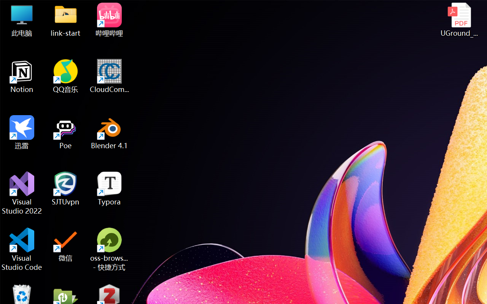 The image size is (487, 304). Describe the element at coordinates (110, 132) in the screenshot. I see `Blender 4.1` at that location.